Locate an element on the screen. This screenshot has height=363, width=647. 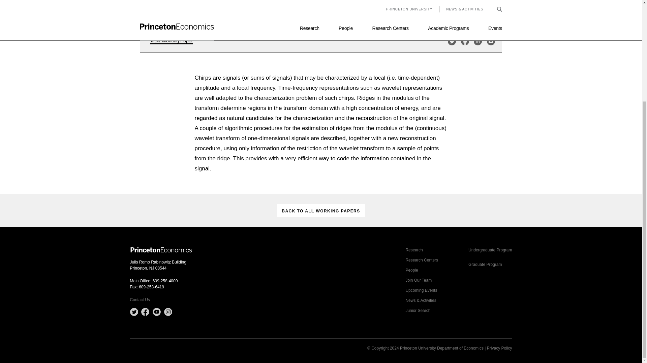
W.L. Hwang is located at coordinates (191, 12).